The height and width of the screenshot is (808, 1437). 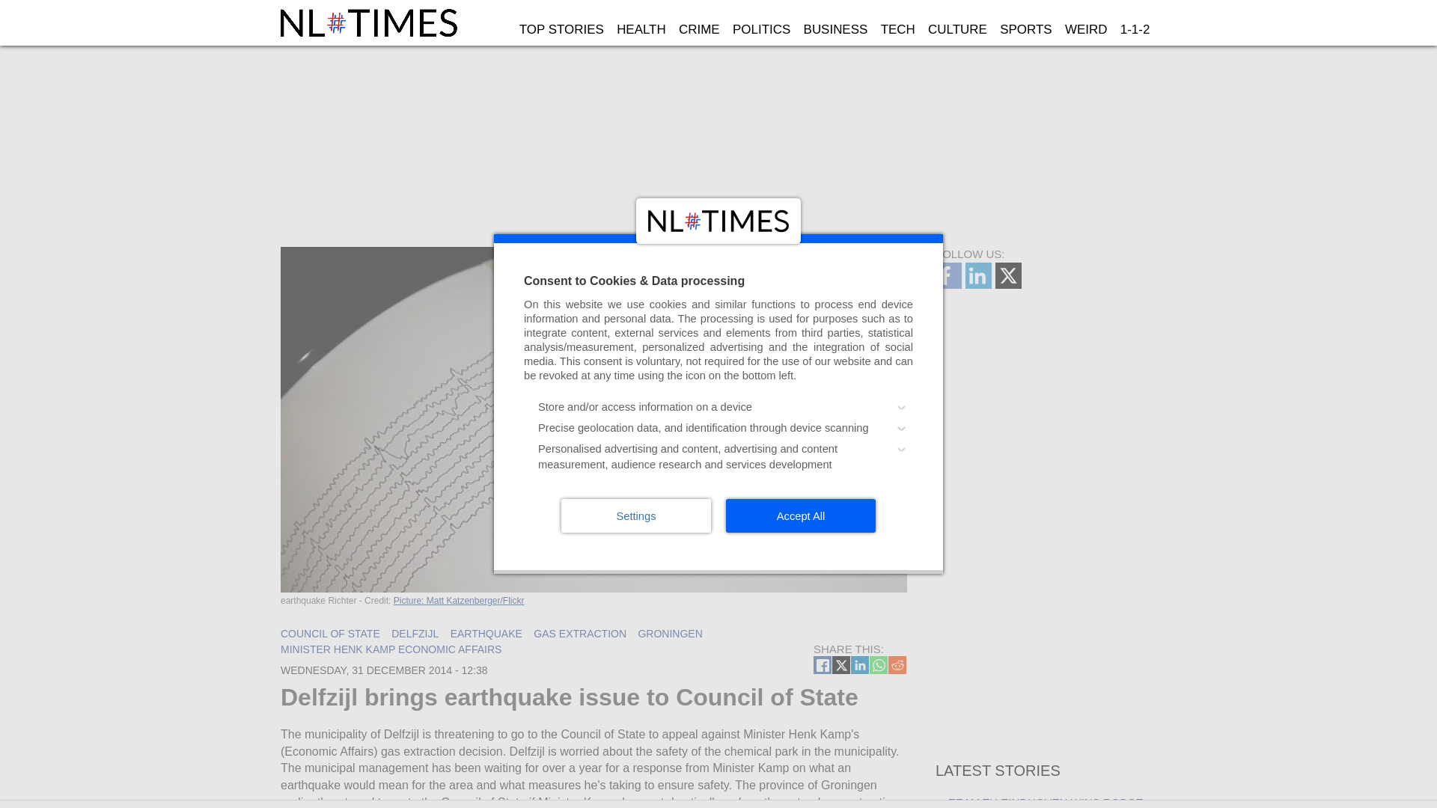 I want to click on GRONINGEN, so click(x=670, y=634).